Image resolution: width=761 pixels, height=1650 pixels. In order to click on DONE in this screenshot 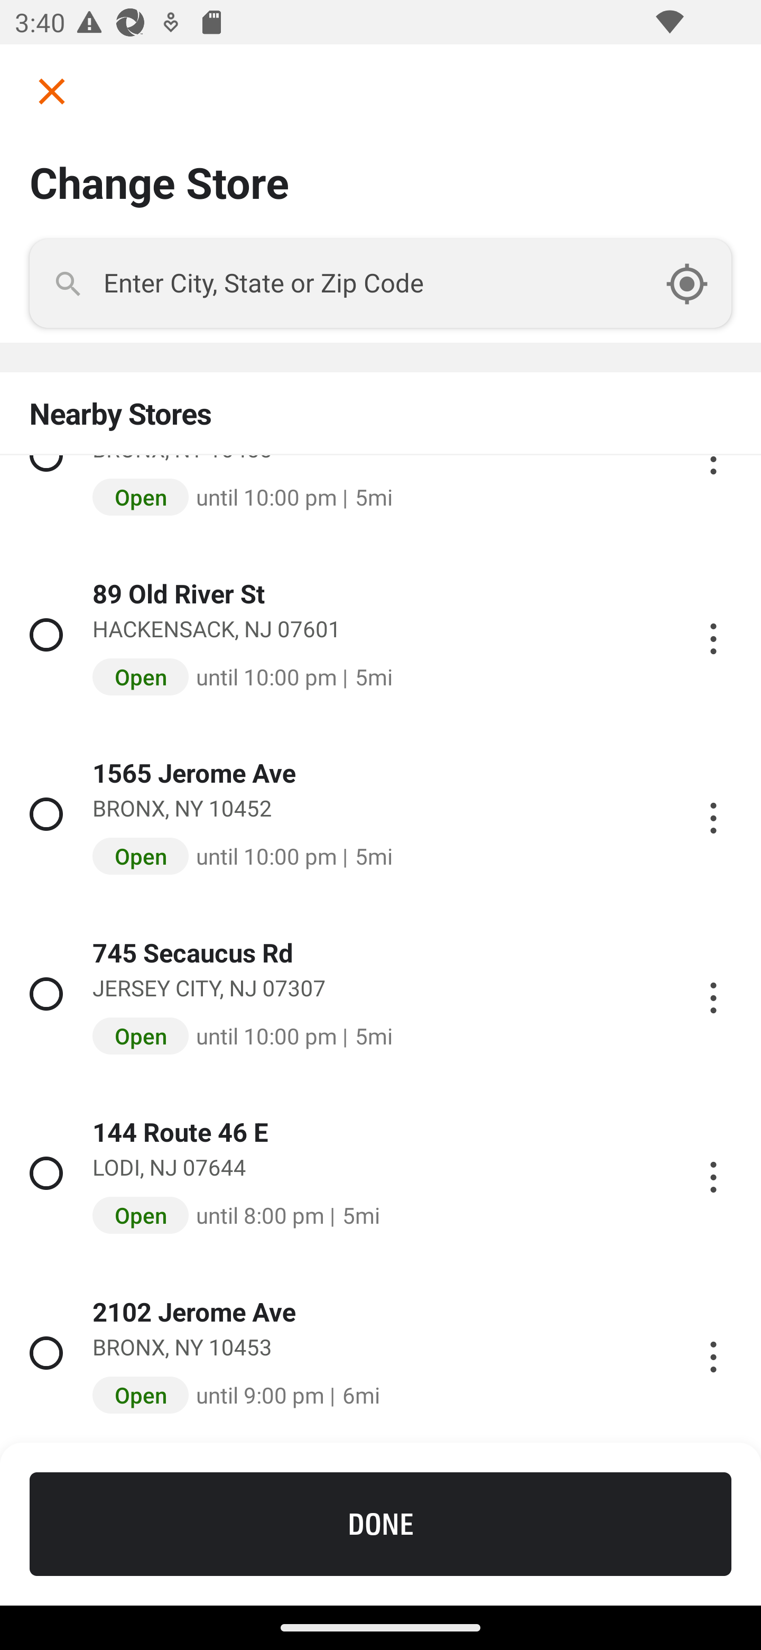, I will do `click(380, 1524)`.